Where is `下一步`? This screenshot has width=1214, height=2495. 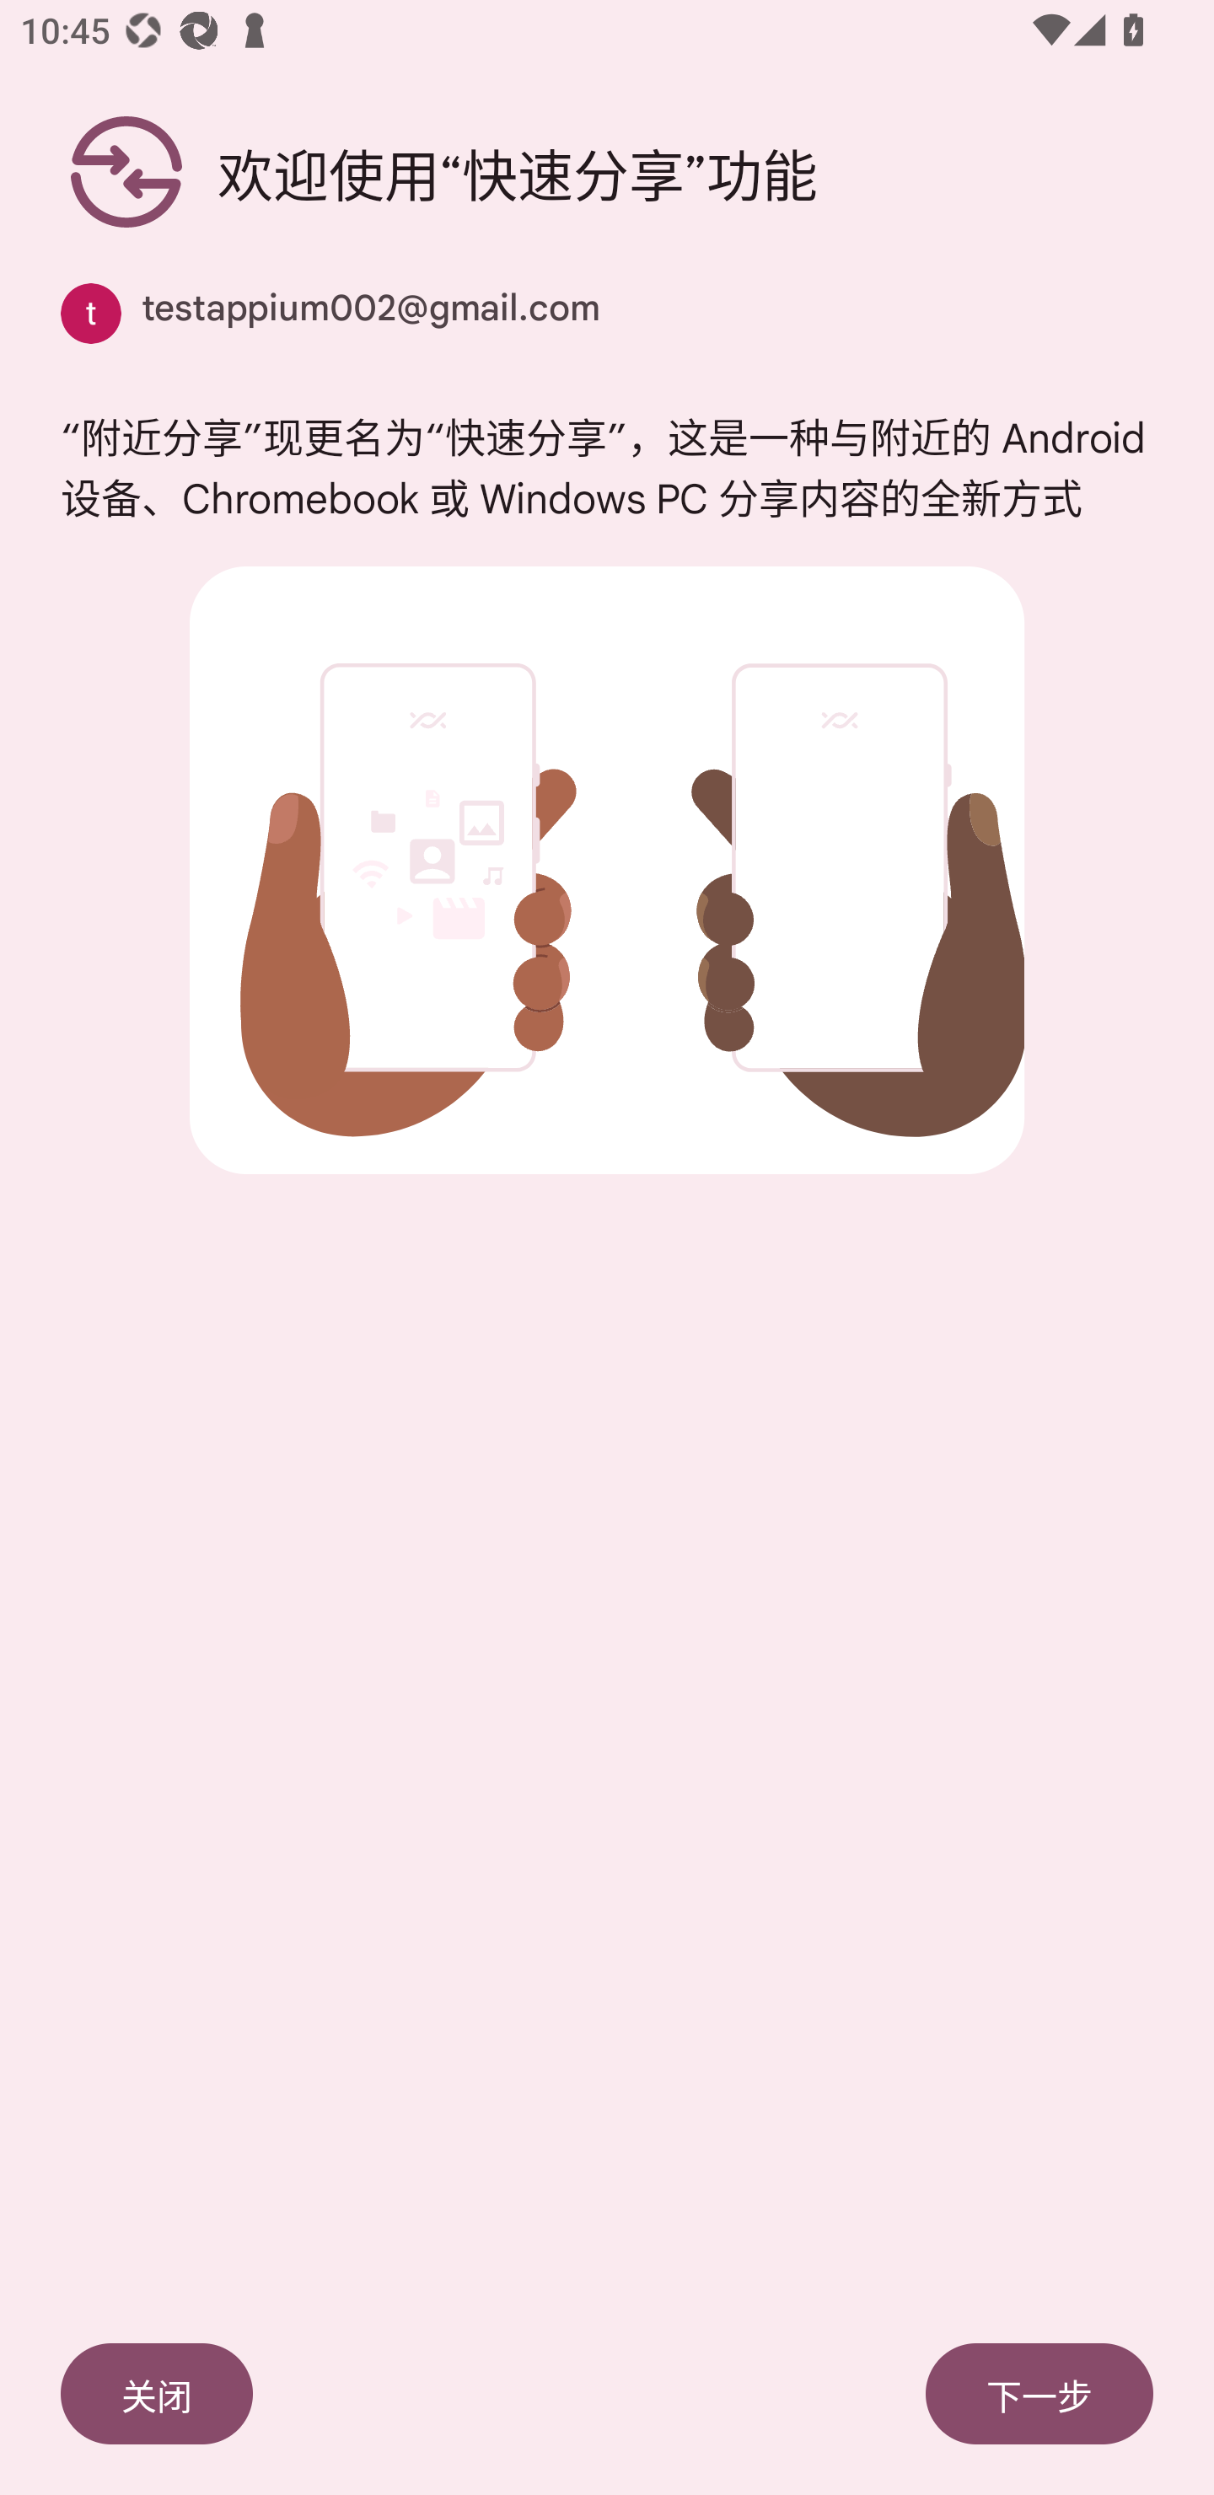
下一步 is located at coordinates (1039, 2394).